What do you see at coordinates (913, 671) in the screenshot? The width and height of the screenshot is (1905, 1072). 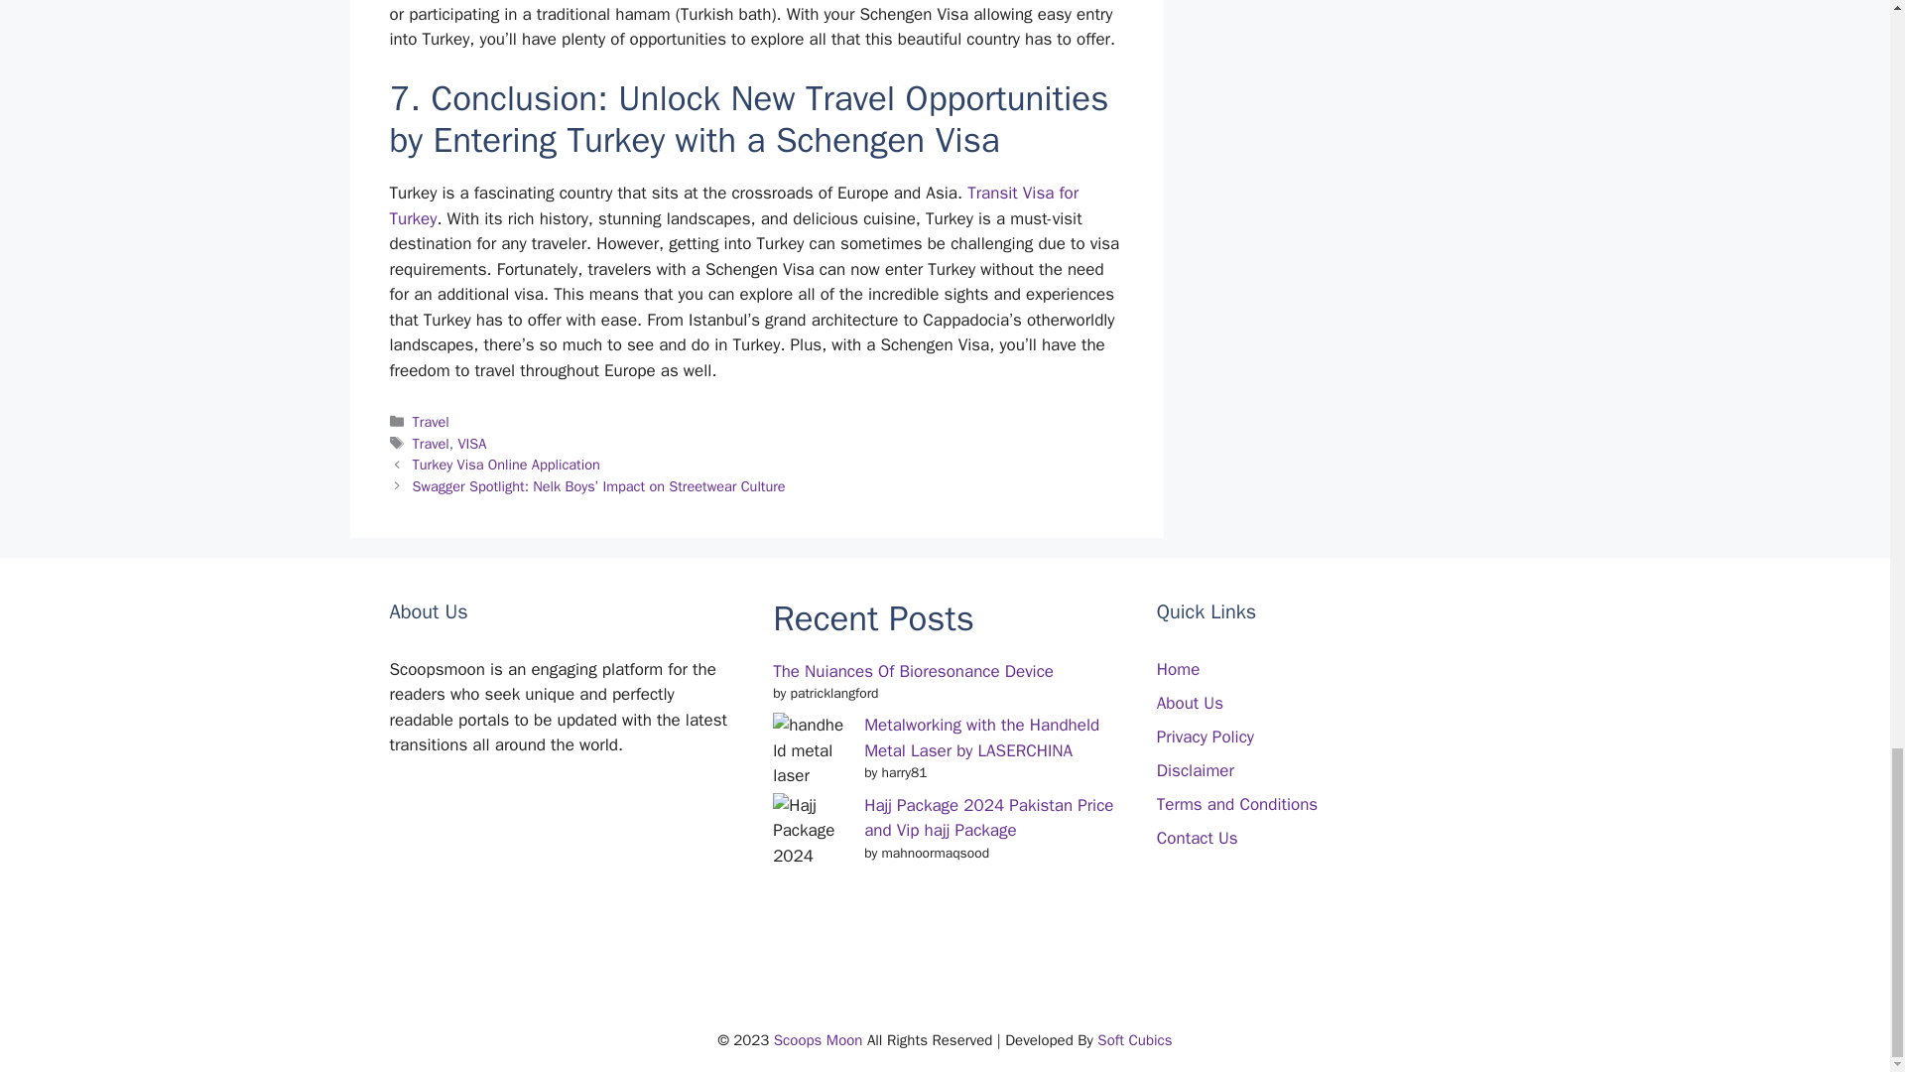 I see `The Nuiances Of Bioresonance Device` at bounding box center [913, 671].